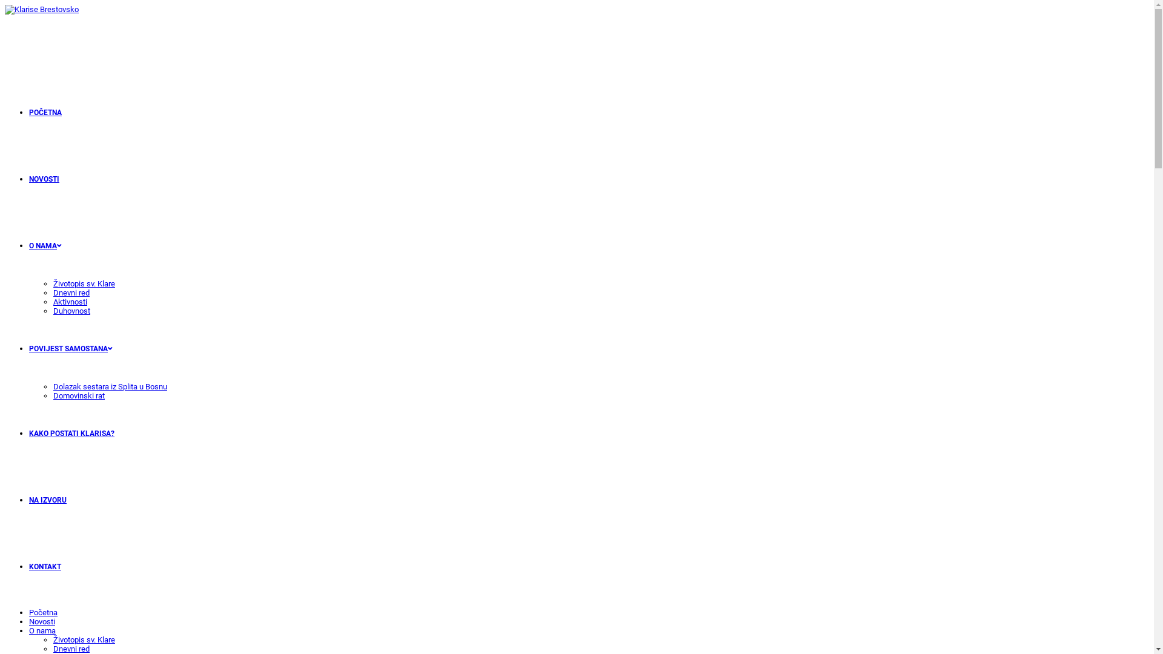 This screenshot has height=654, width=1163. Describe the element at coordinates (42, 631) in the screenshot. I see `O nama` at that location.